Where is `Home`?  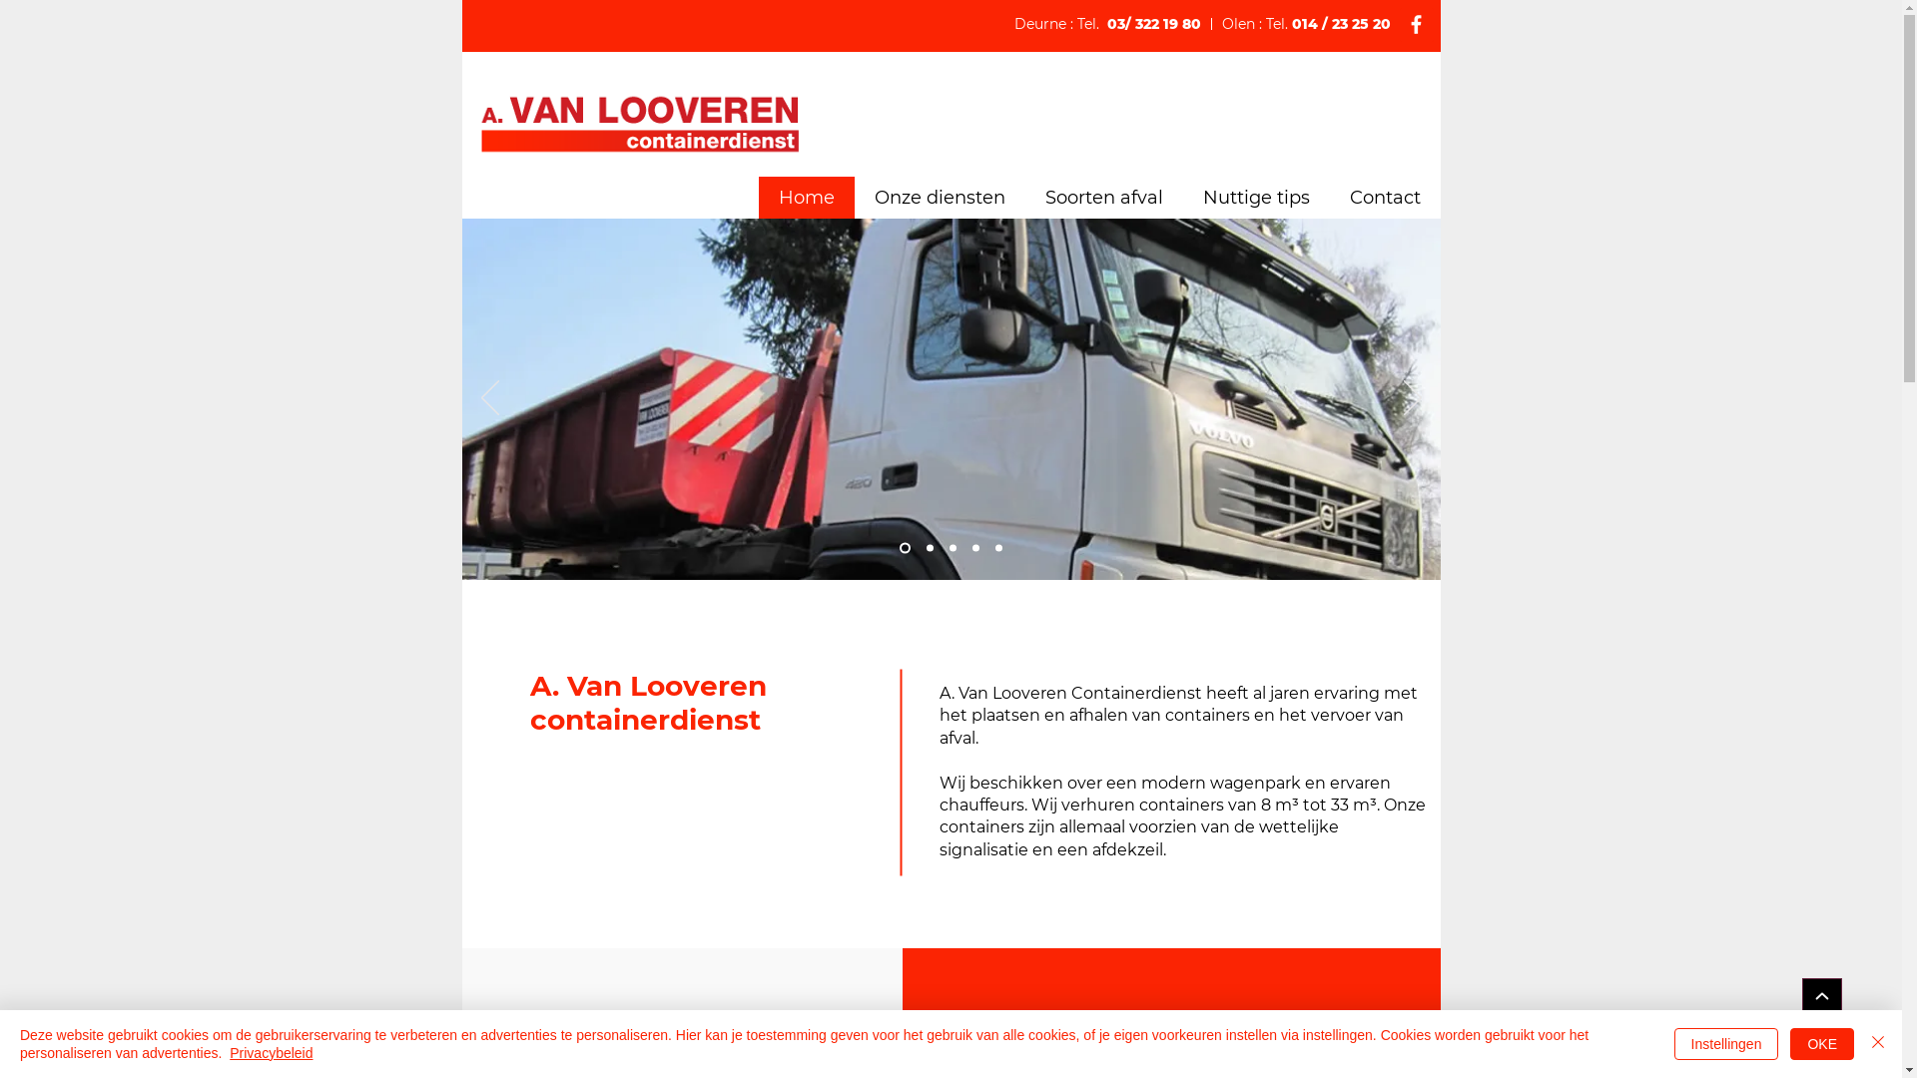 Home is located at coordinates (807, 198).